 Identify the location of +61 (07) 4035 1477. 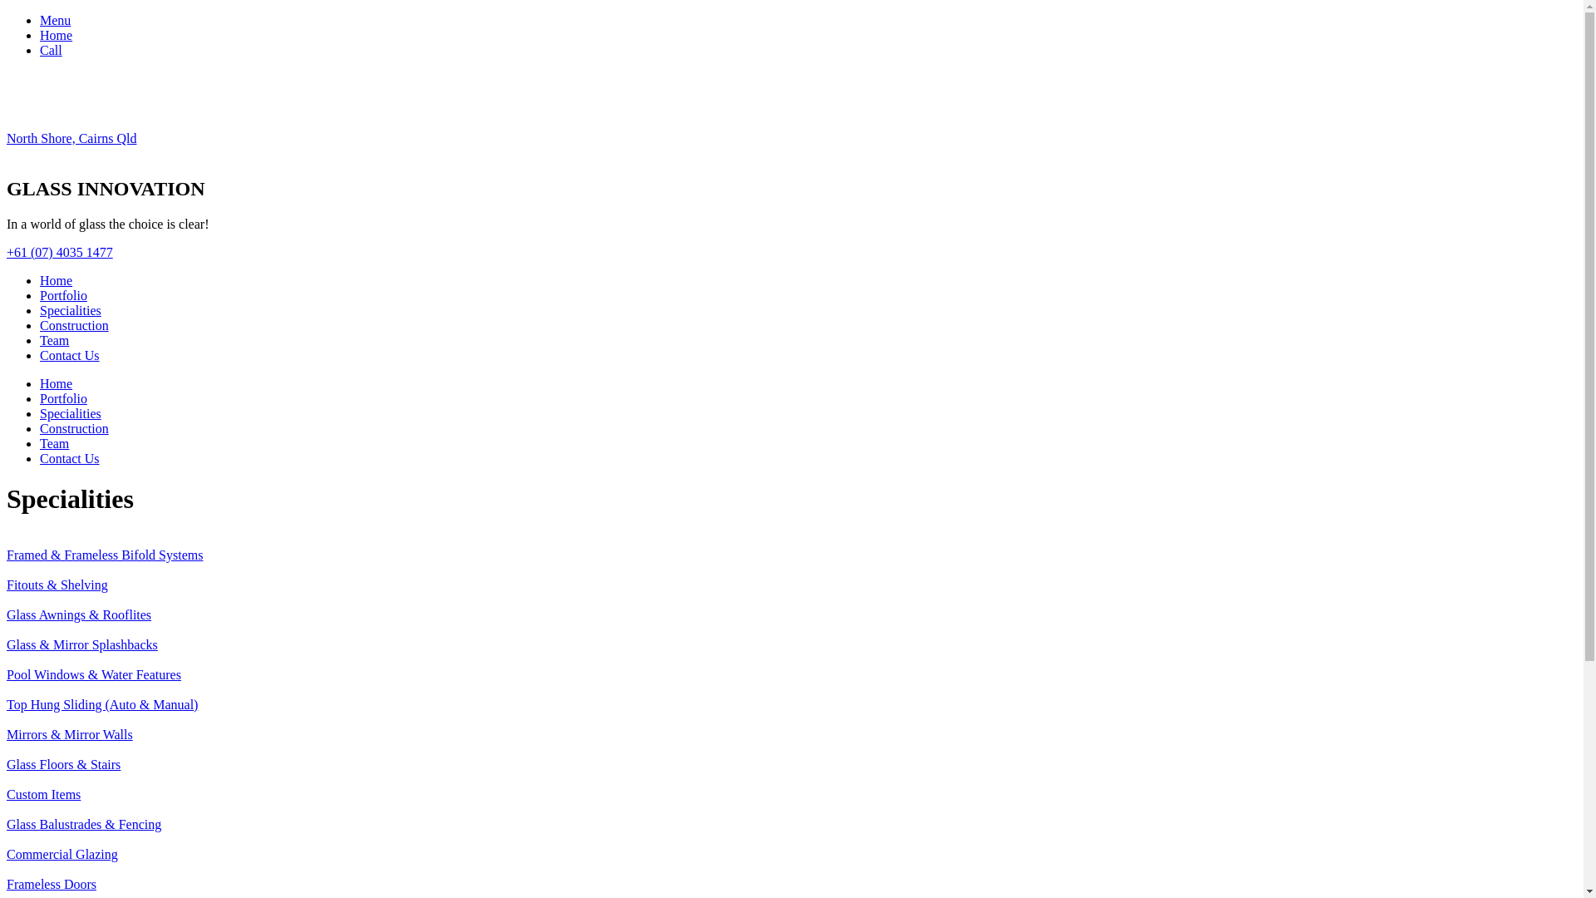
(60, 252).